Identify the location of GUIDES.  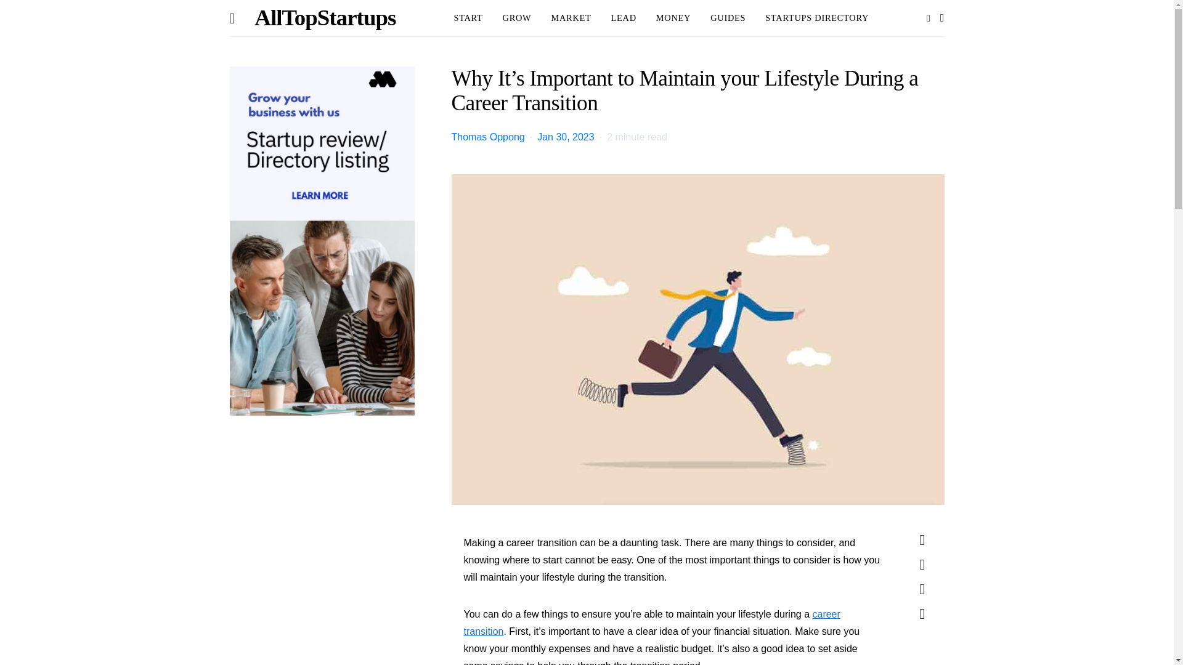
(728, 18).